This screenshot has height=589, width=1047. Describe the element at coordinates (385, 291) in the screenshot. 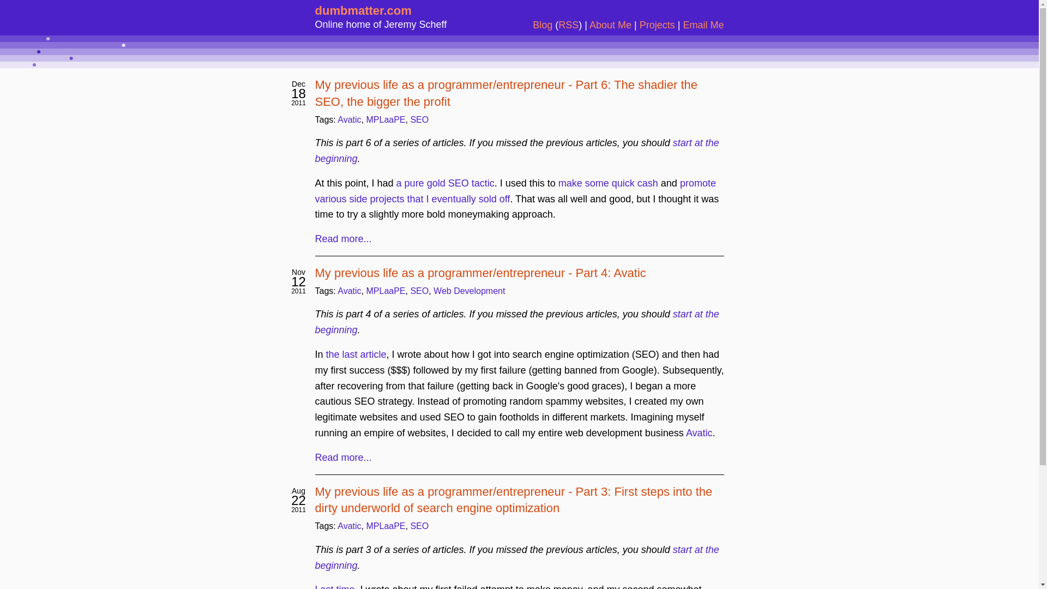

I see `MPLaaPE` at that location.